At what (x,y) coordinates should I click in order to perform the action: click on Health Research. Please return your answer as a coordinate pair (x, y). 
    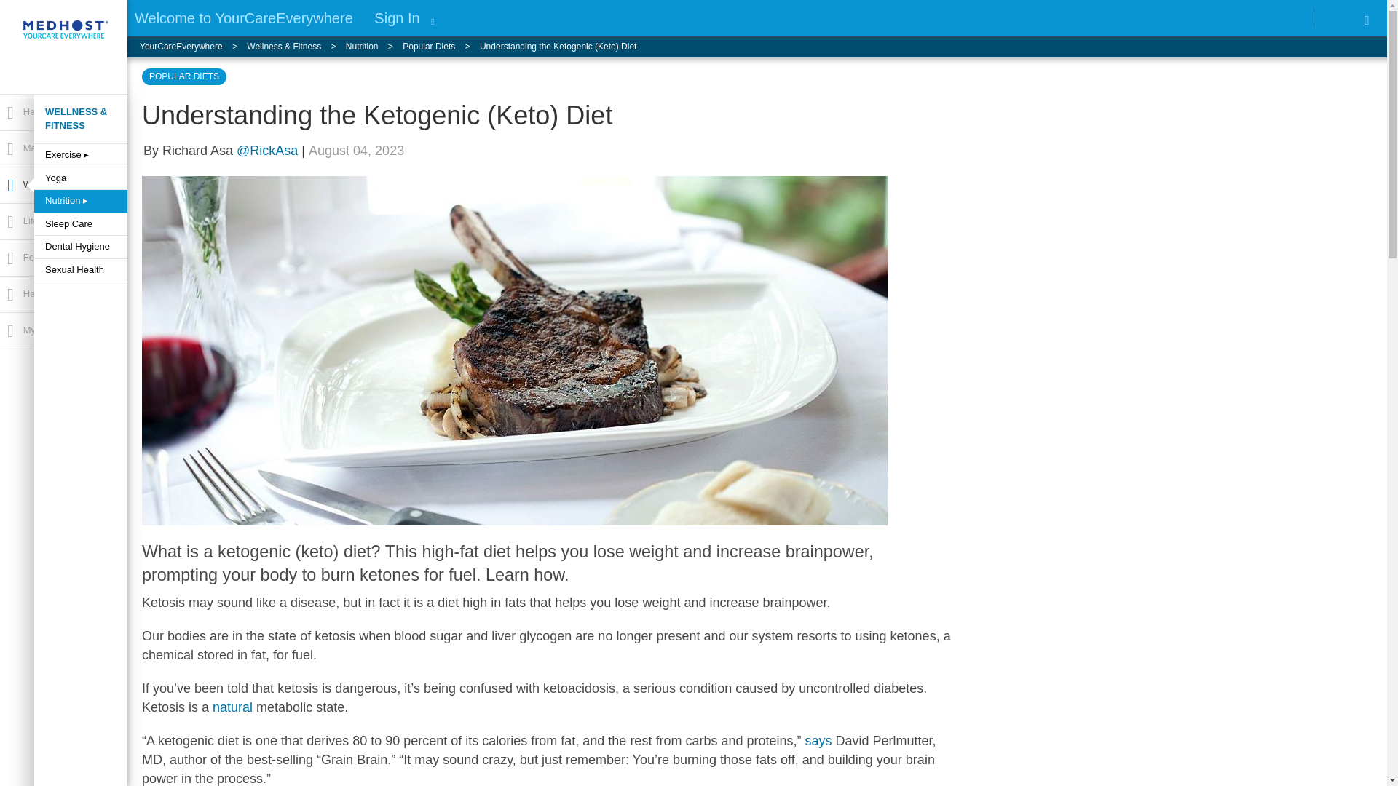
    Looking at the image, I should click on (63, 112).